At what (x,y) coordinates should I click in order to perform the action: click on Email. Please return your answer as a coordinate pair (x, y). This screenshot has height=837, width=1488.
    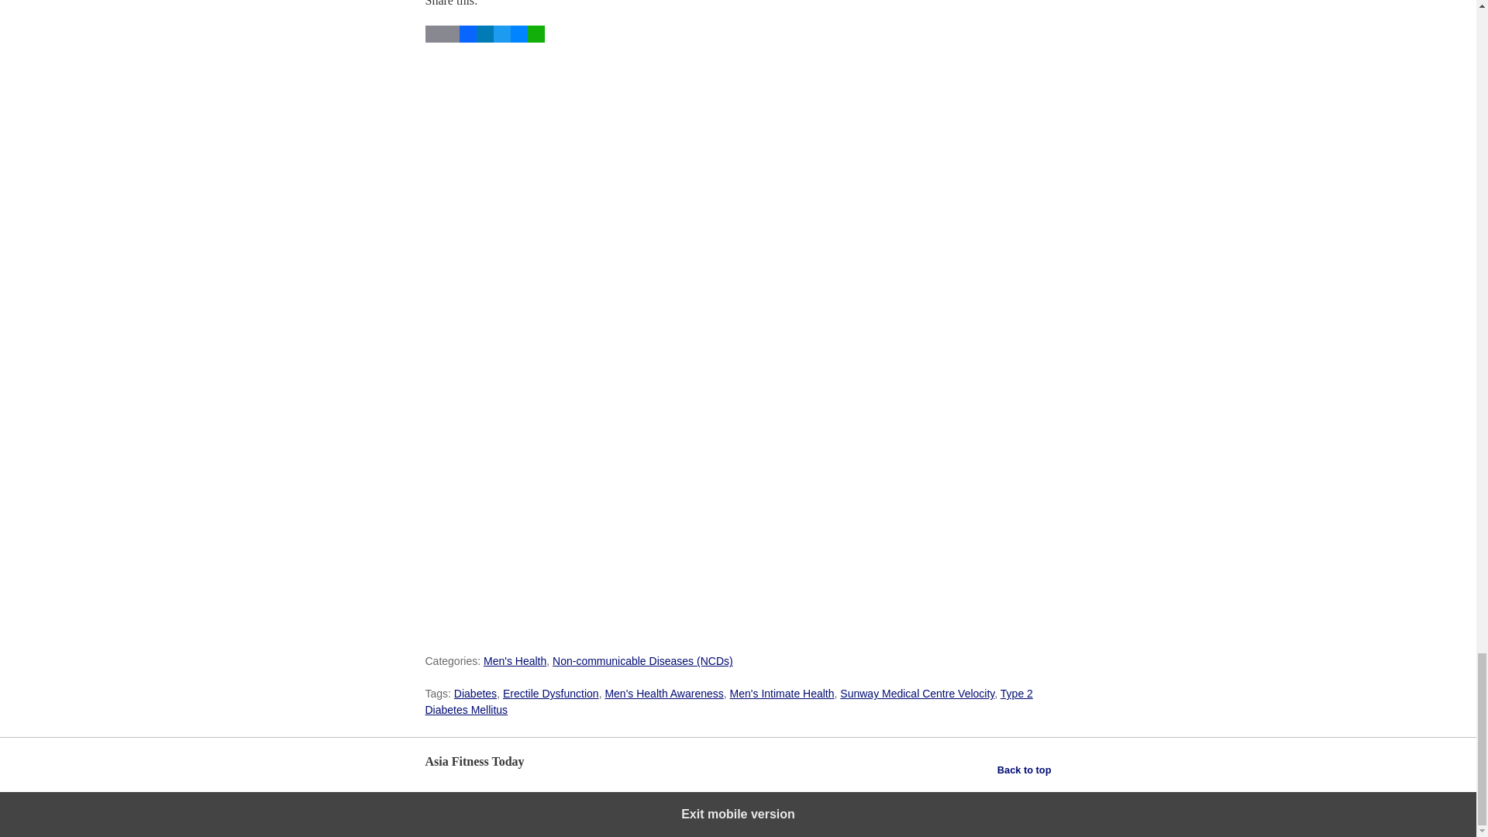
    Looking at the image, I should click on (432, 39).